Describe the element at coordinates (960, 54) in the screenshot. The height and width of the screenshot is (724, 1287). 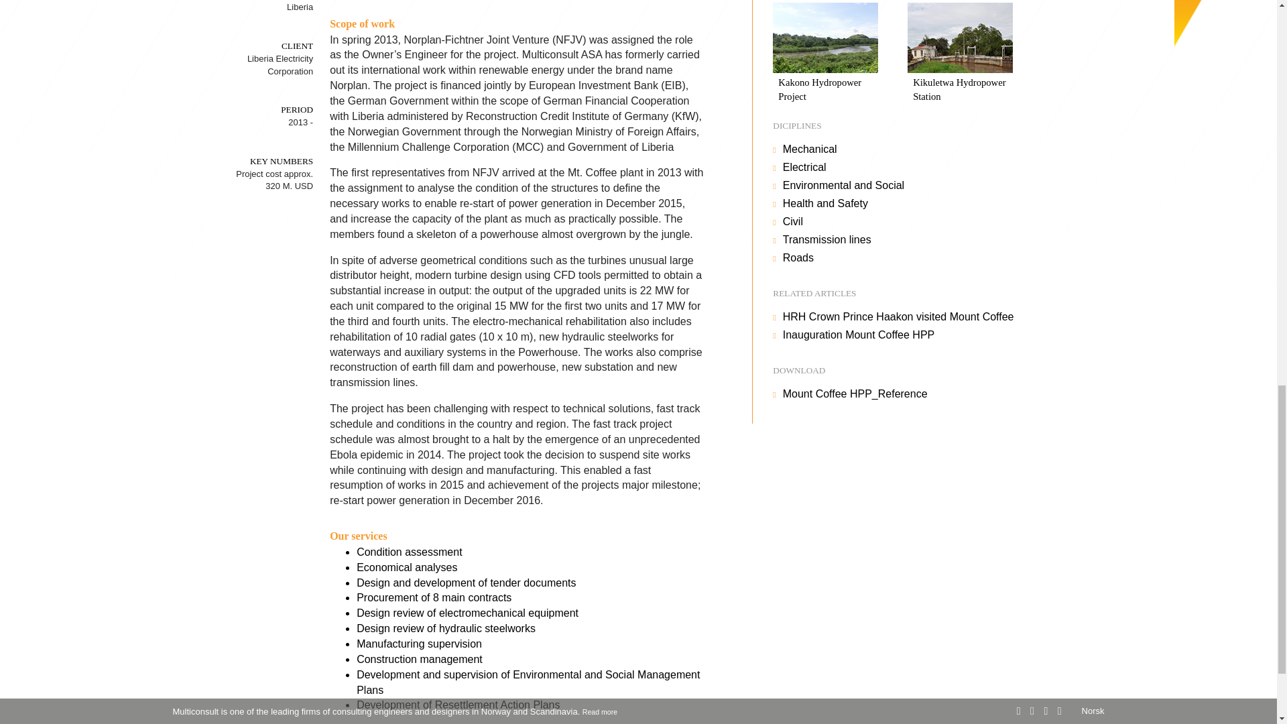
I see `Kikuletwa Hydropower Station` at that location.